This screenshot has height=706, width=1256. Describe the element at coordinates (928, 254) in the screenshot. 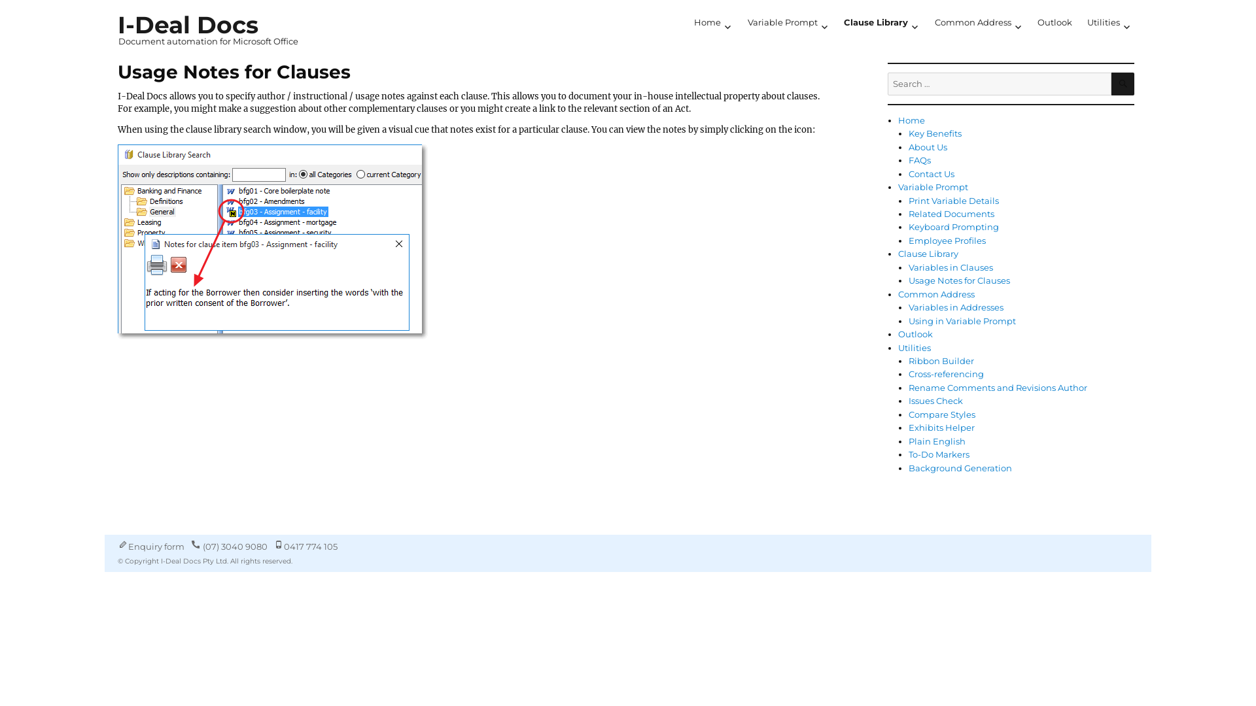

I see `Clause Library` at that location.